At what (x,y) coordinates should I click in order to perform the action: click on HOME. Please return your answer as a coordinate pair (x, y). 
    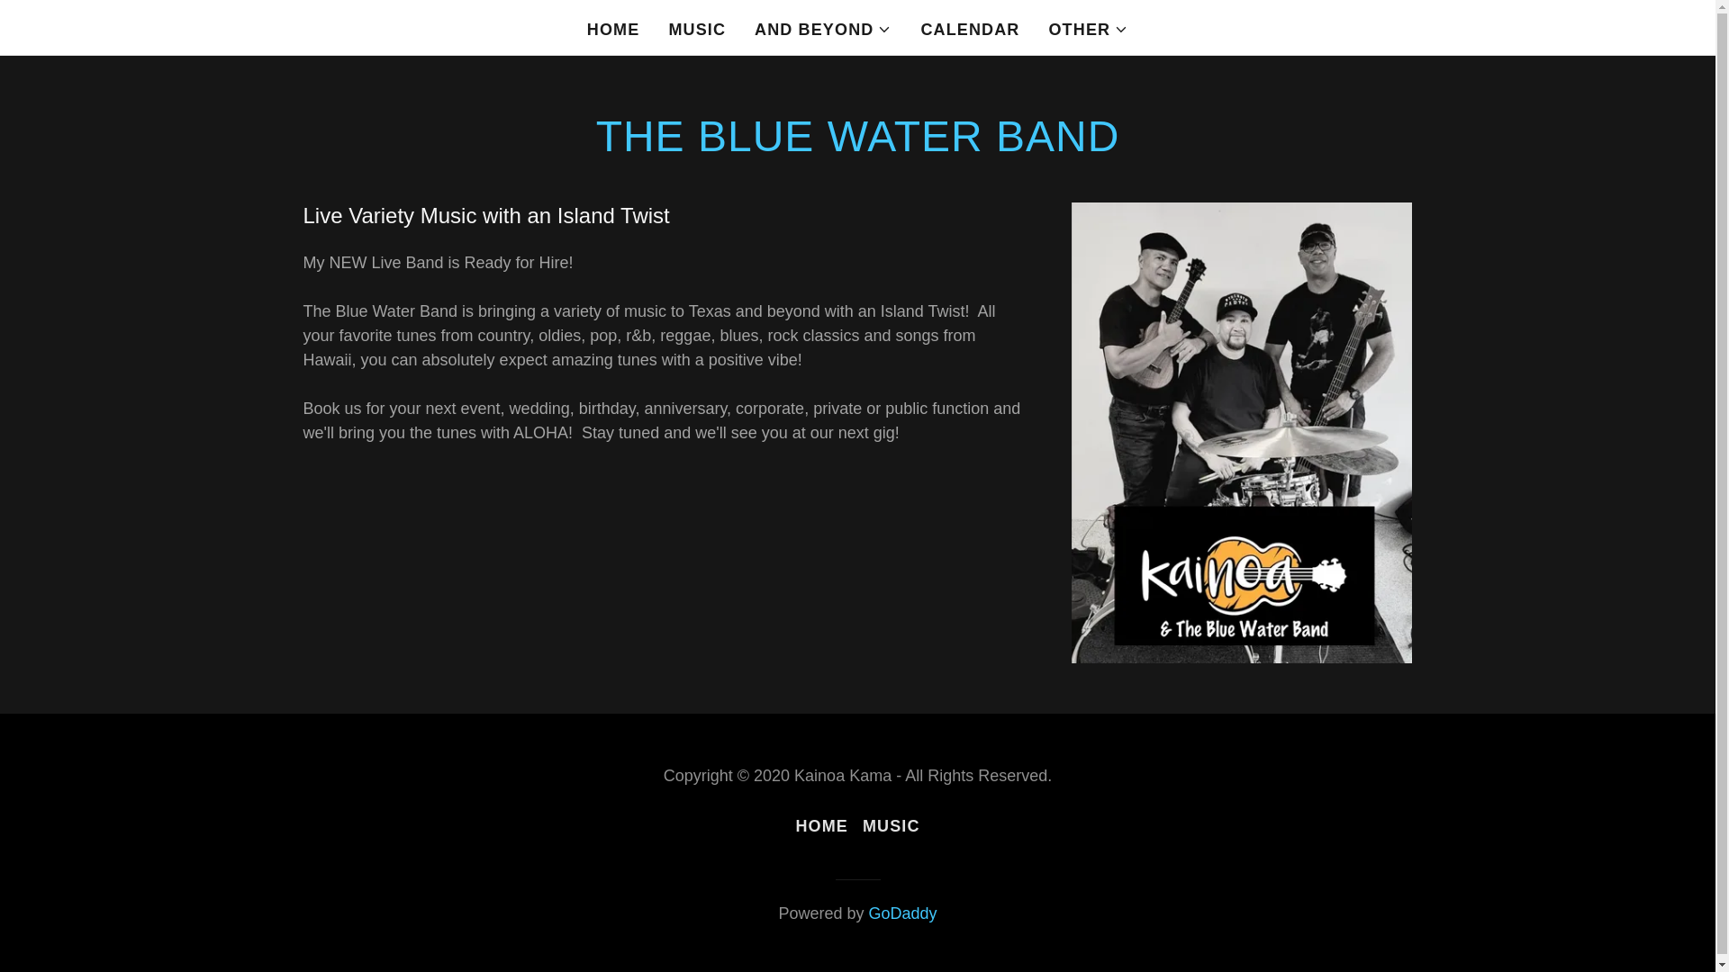
    Looking at the image, I should click on (821, 826).